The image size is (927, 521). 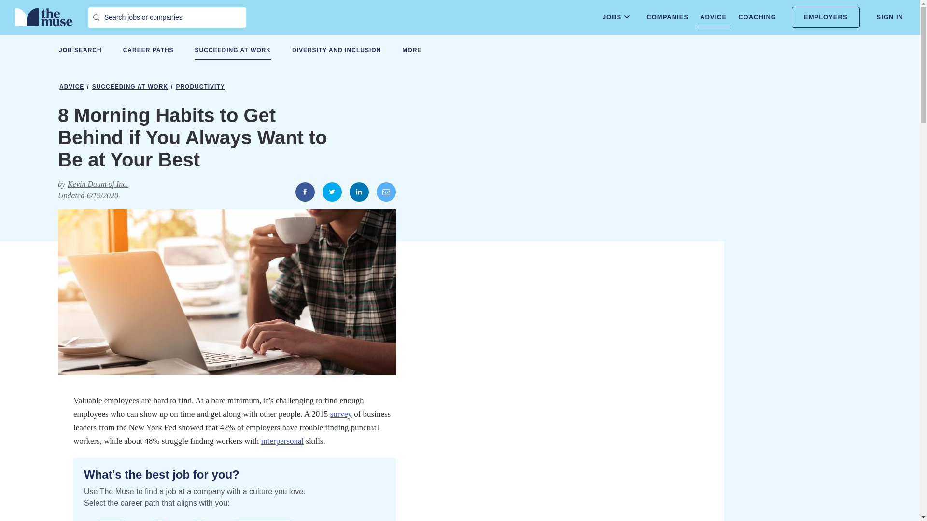 What do you see at coordinates (667, 17) in the screenshot?
I see `COMPANIES` at bounding box center [667, 17].